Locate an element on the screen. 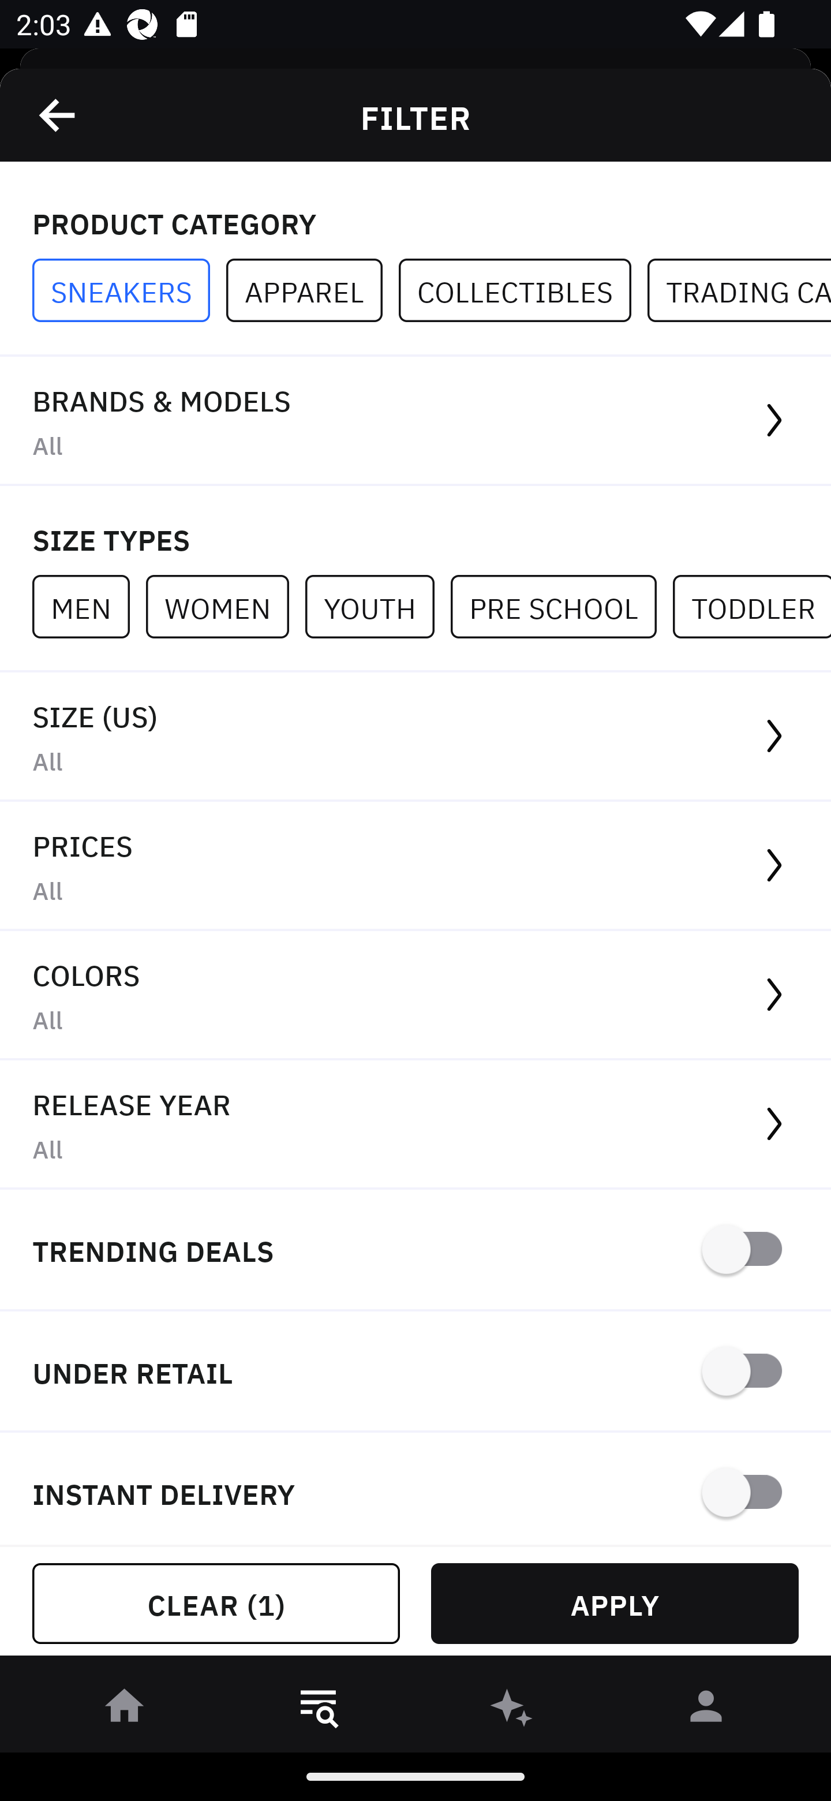  YOUTH is located at coordinates (377, 606).